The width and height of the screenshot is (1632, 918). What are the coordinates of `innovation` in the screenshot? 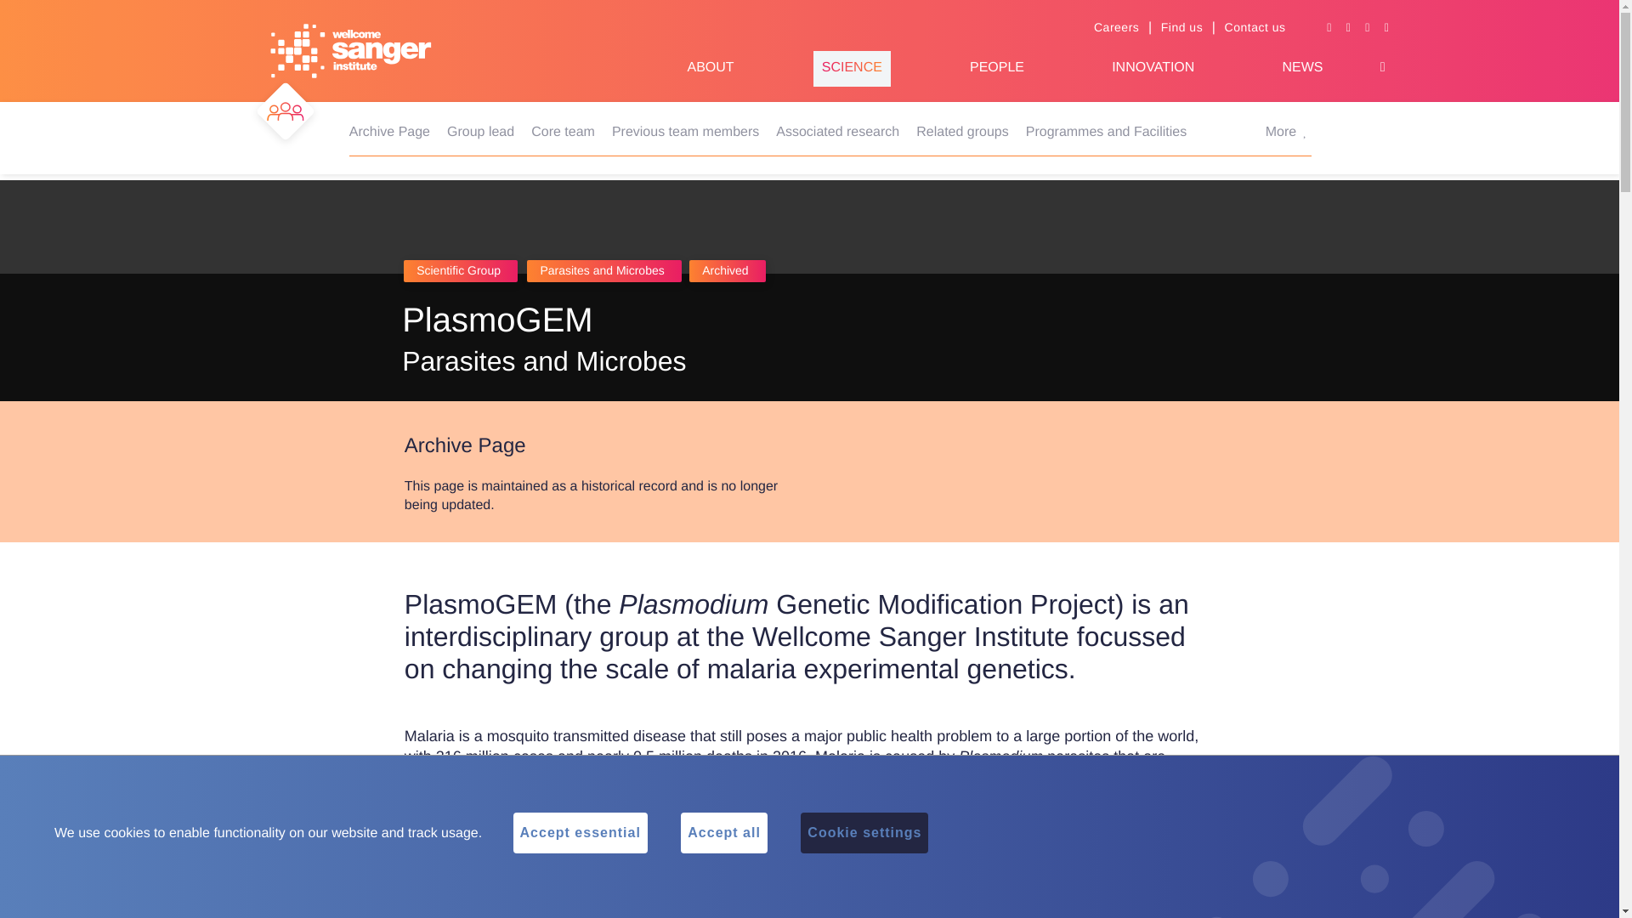 It's located at (1153, 68).